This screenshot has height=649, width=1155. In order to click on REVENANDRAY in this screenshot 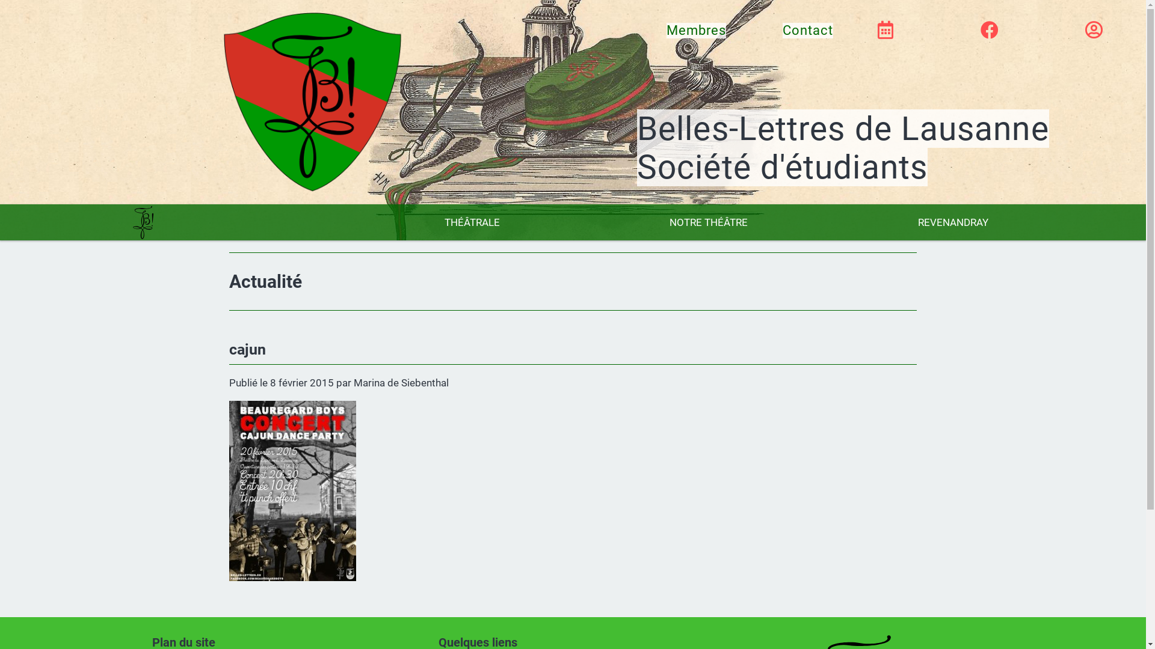, I will do `click(953, 222)`.